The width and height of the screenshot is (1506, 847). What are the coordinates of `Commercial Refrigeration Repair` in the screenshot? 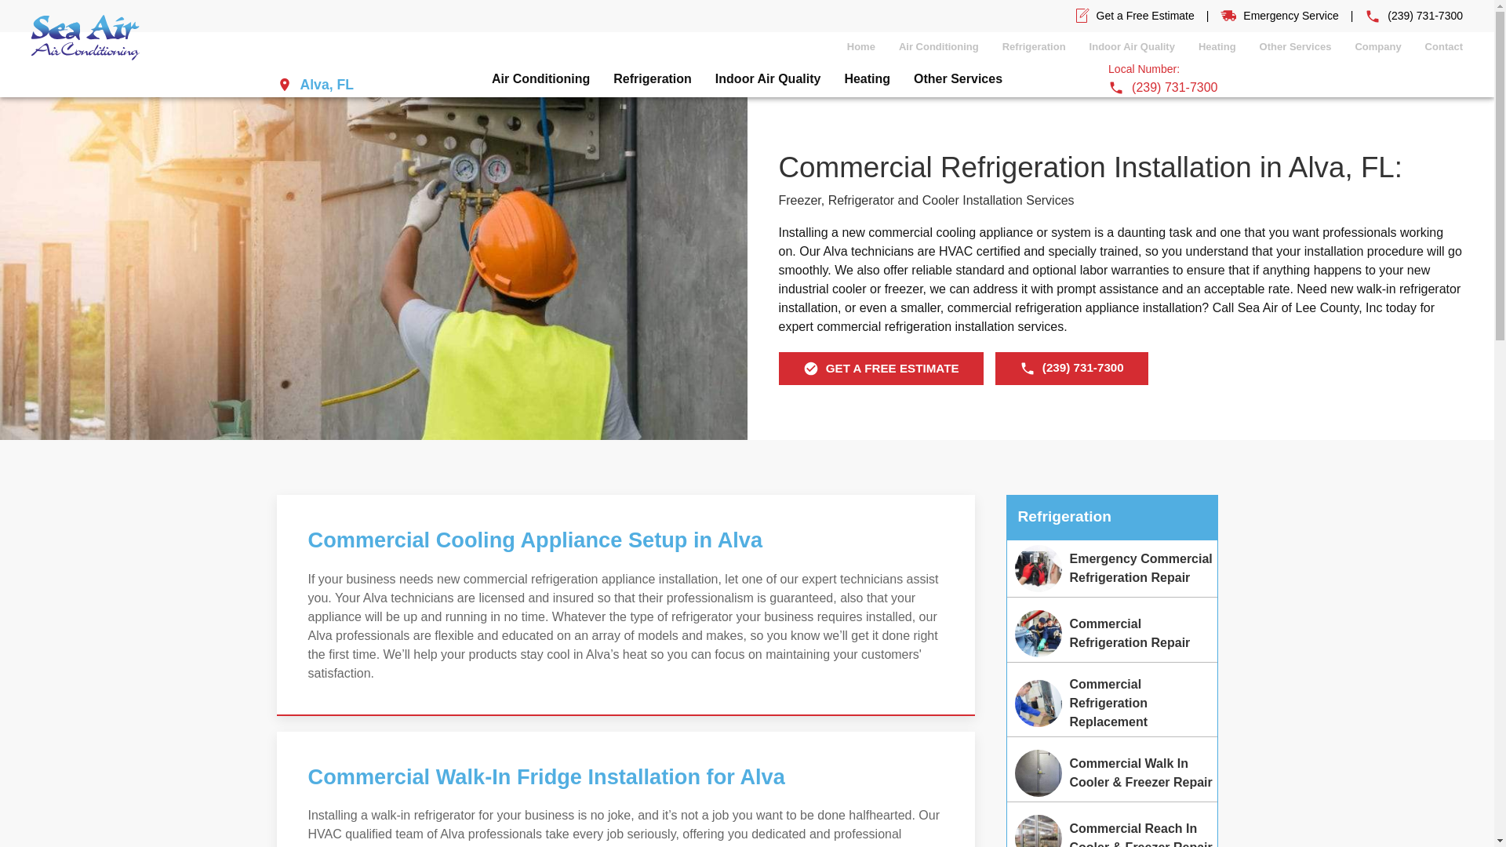 It's located at (1039, 634).